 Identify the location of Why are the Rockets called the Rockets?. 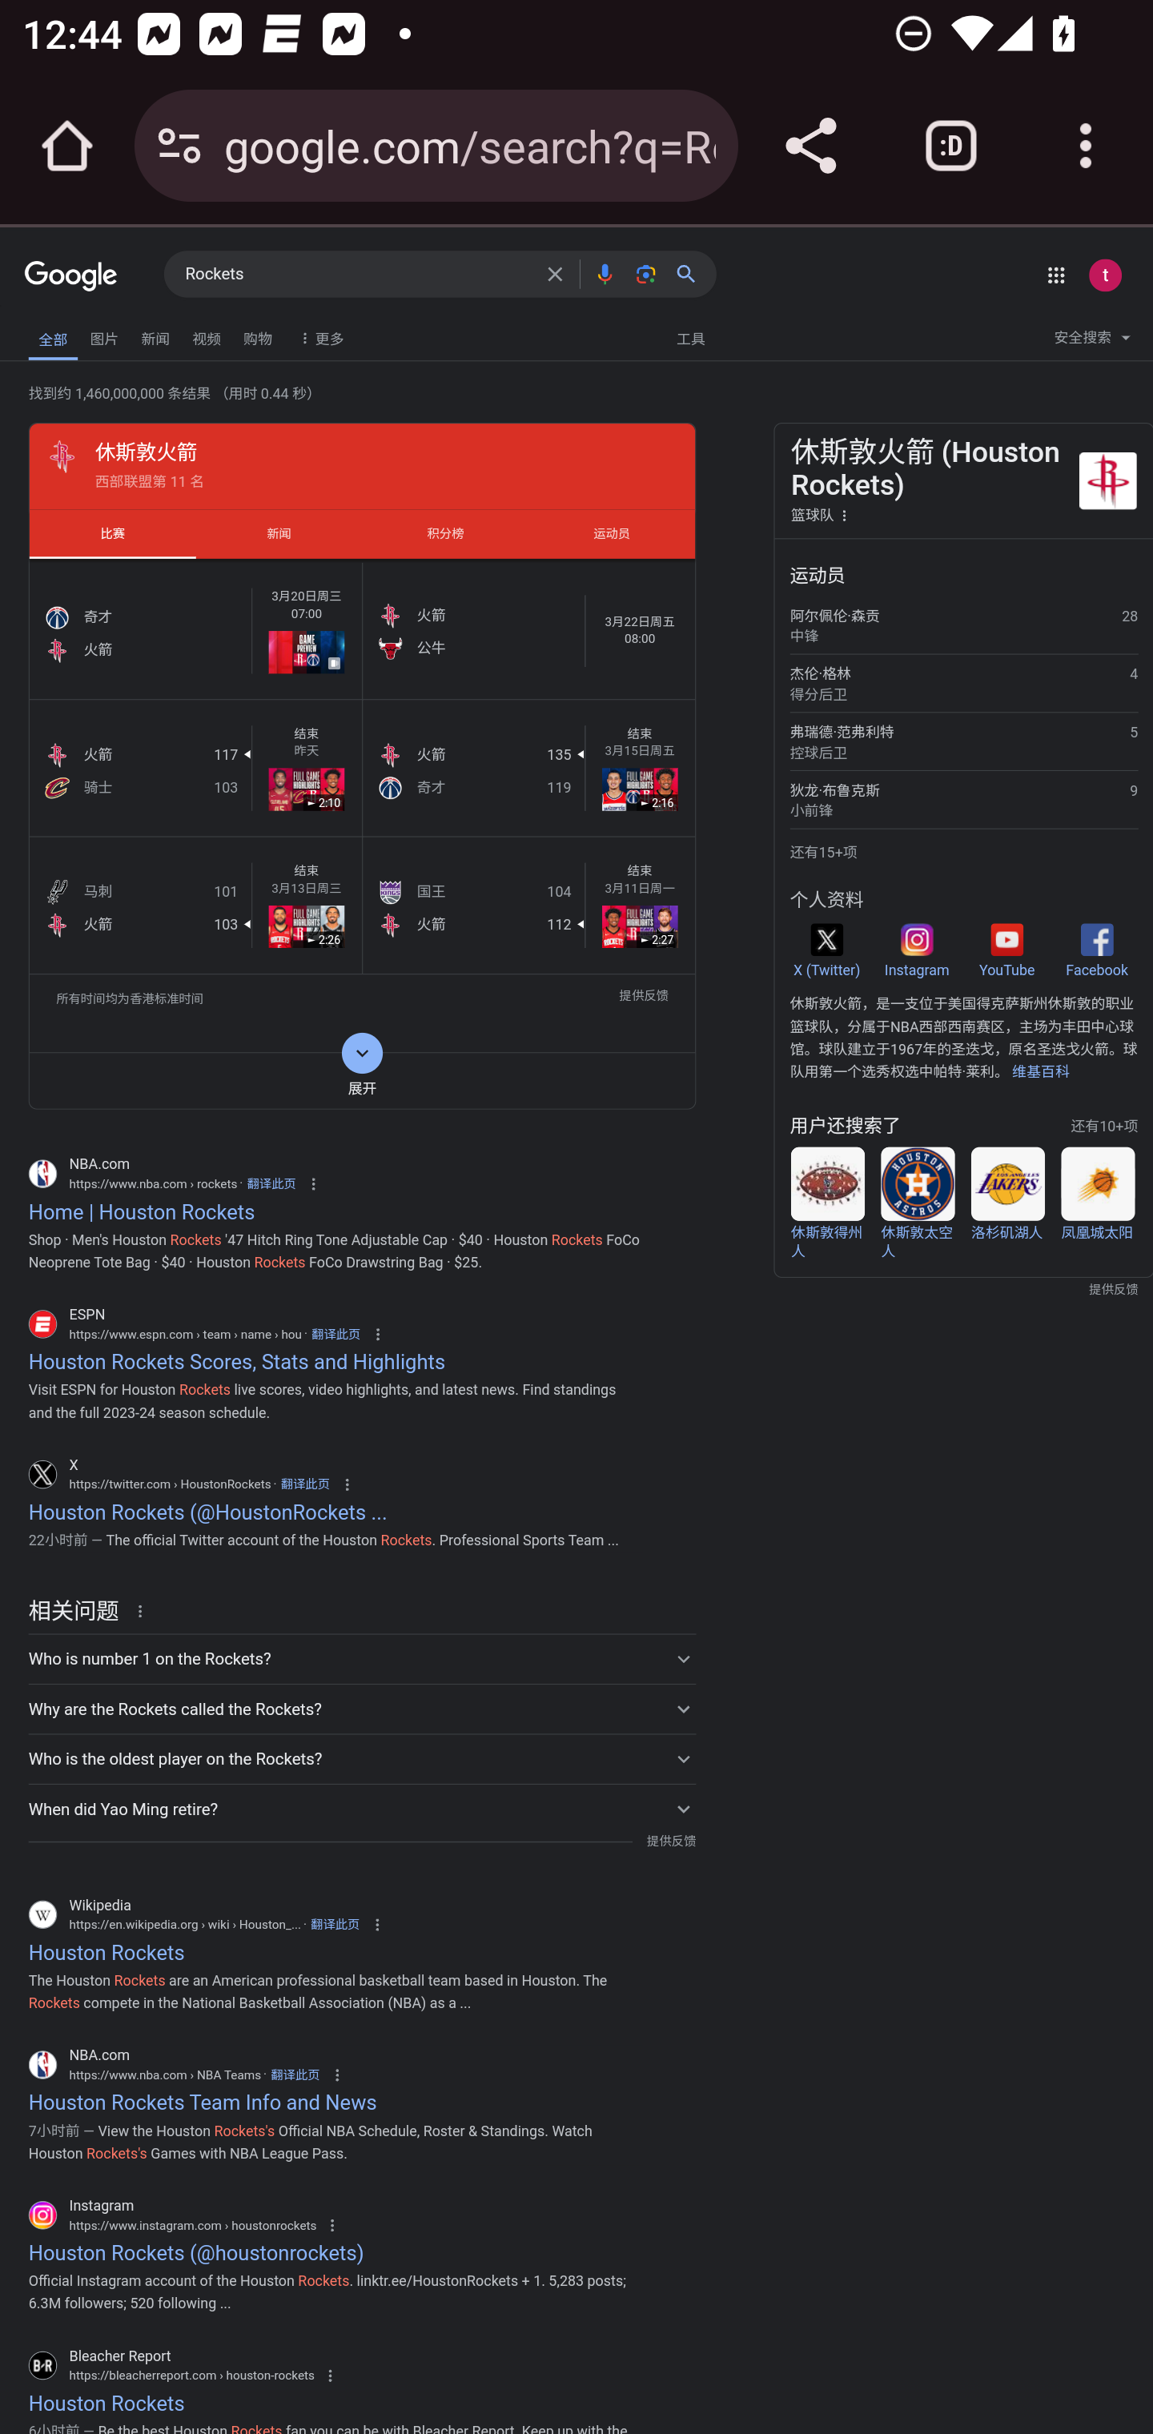
(361, 1707).